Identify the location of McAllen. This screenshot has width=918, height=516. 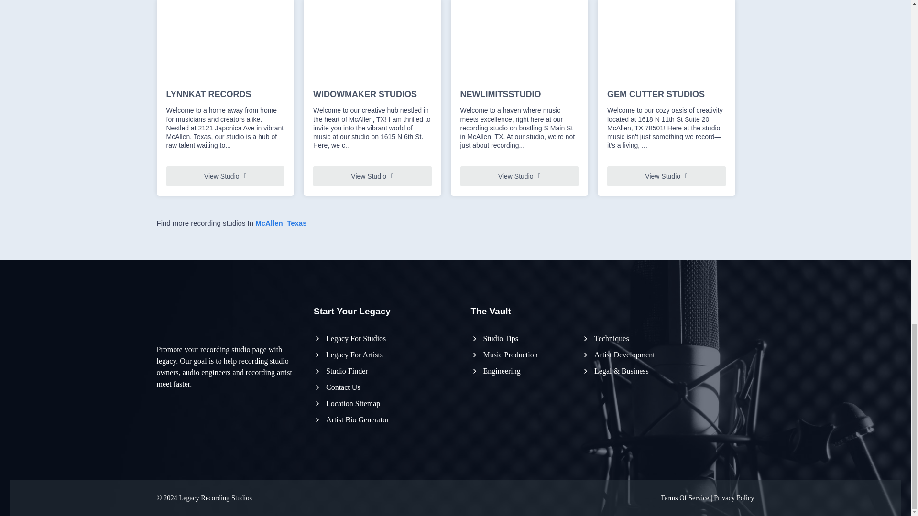
(269, 223).